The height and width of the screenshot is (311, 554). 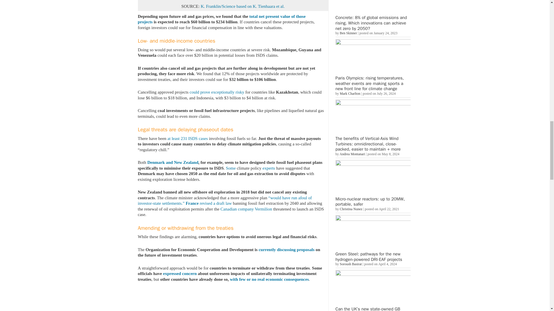 I want to click on Some, so click(x=231, y=168).